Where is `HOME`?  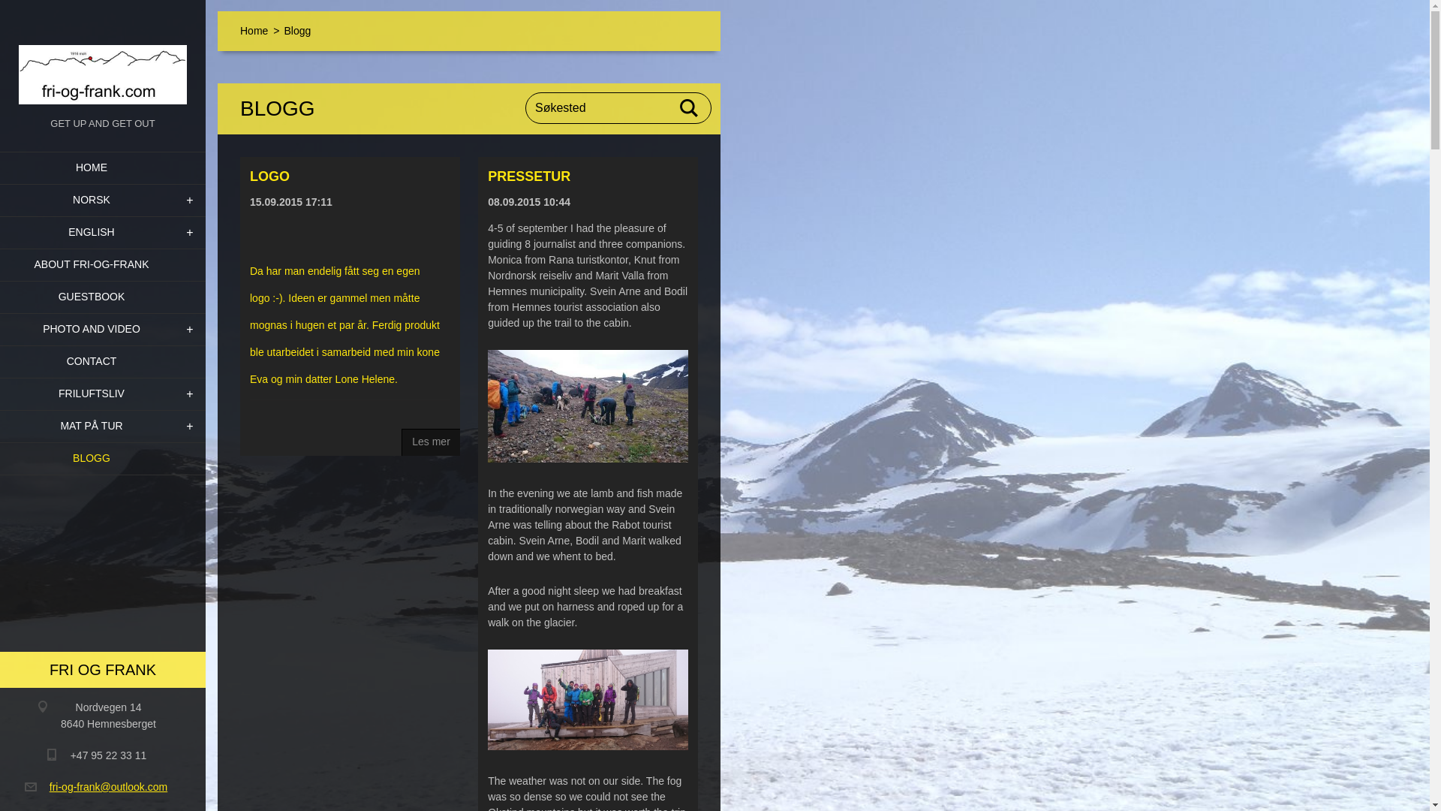
HOME is located at coordinates (103, 168).